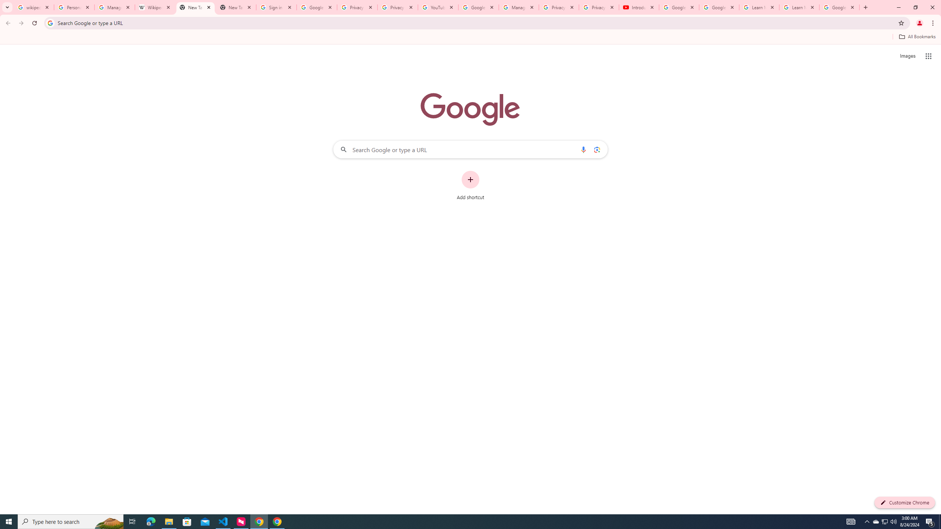 The image size is (941, 529). I want to click on Bookmarks, so click(470, 37).